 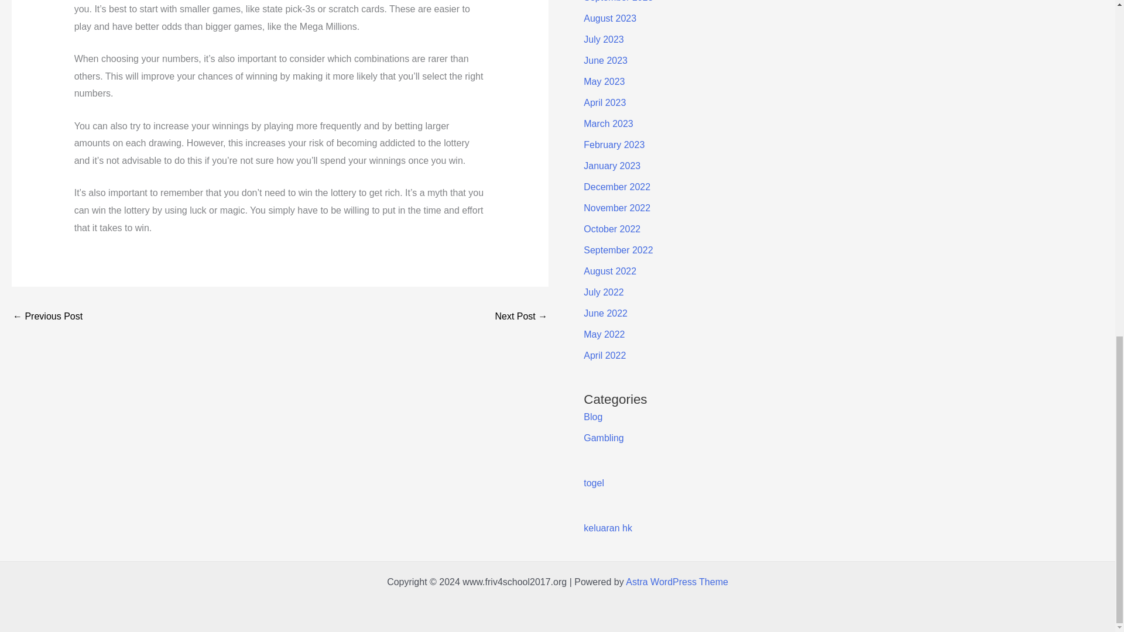 I want to click on What Is Law New?, so click(x=47, y=317).